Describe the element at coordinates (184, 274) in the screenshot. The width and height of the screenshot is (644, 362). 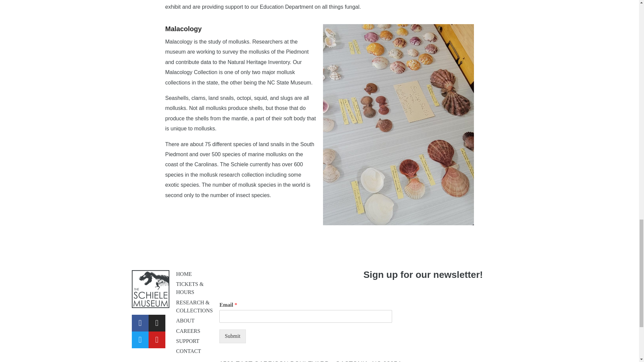
I see `HOME` at that location.